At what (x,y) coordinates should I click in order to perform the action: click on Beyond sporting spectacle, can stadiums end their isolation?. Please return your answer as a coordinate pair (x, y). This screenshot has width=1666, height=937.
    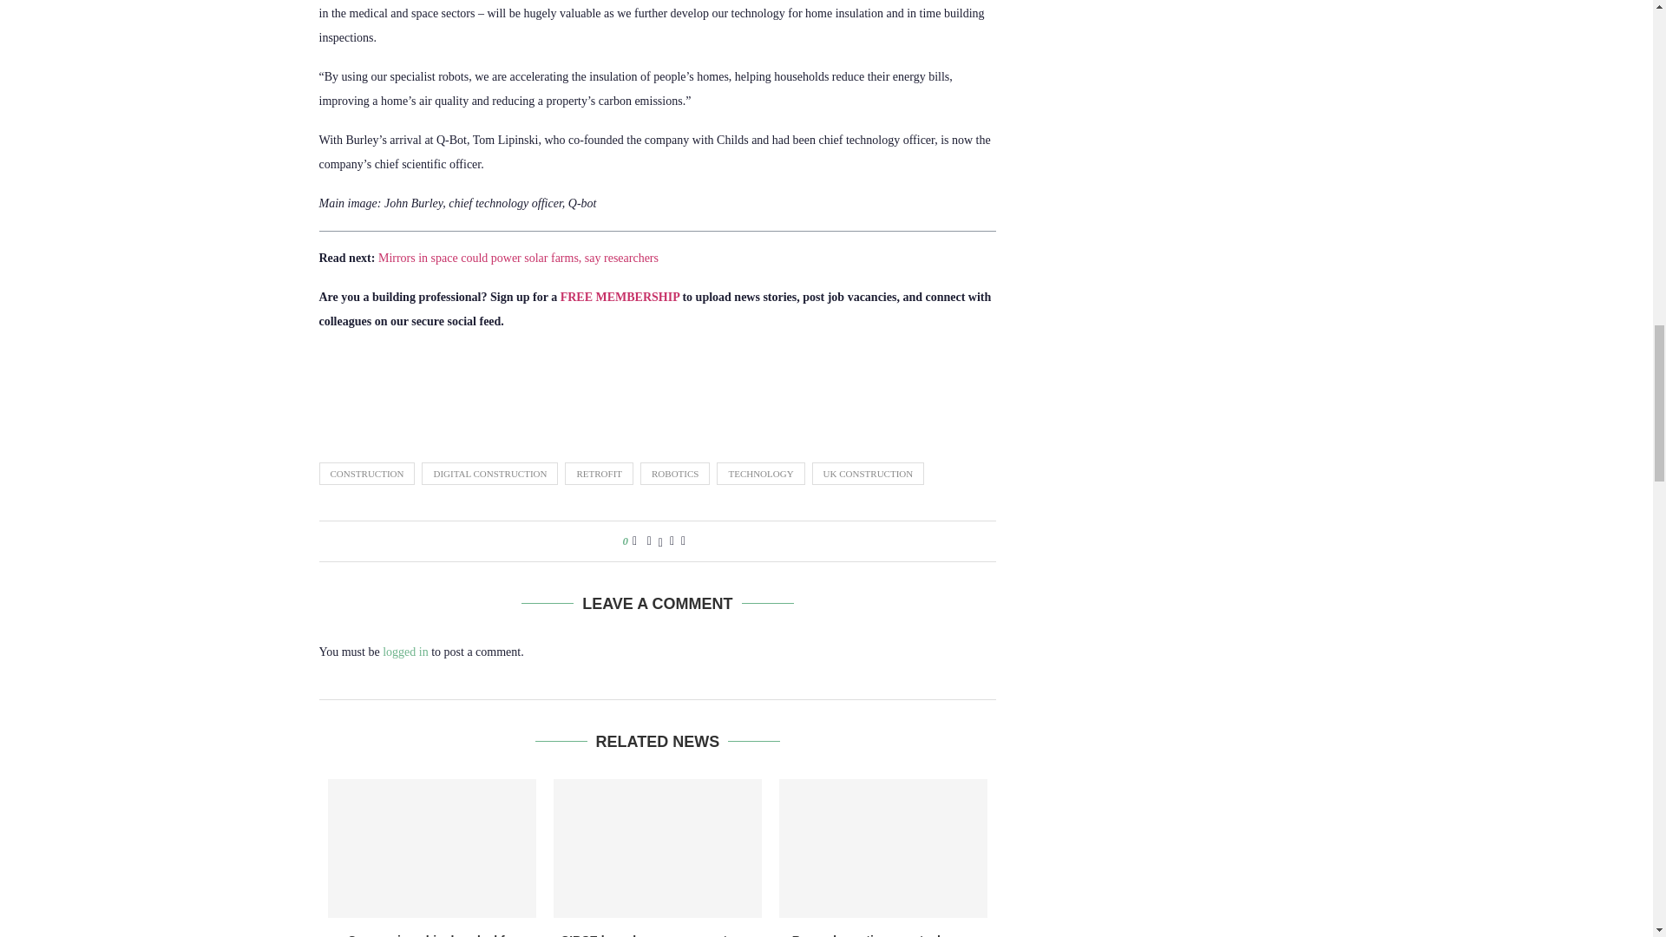
    Looking at the image, I should click on (883, 849).